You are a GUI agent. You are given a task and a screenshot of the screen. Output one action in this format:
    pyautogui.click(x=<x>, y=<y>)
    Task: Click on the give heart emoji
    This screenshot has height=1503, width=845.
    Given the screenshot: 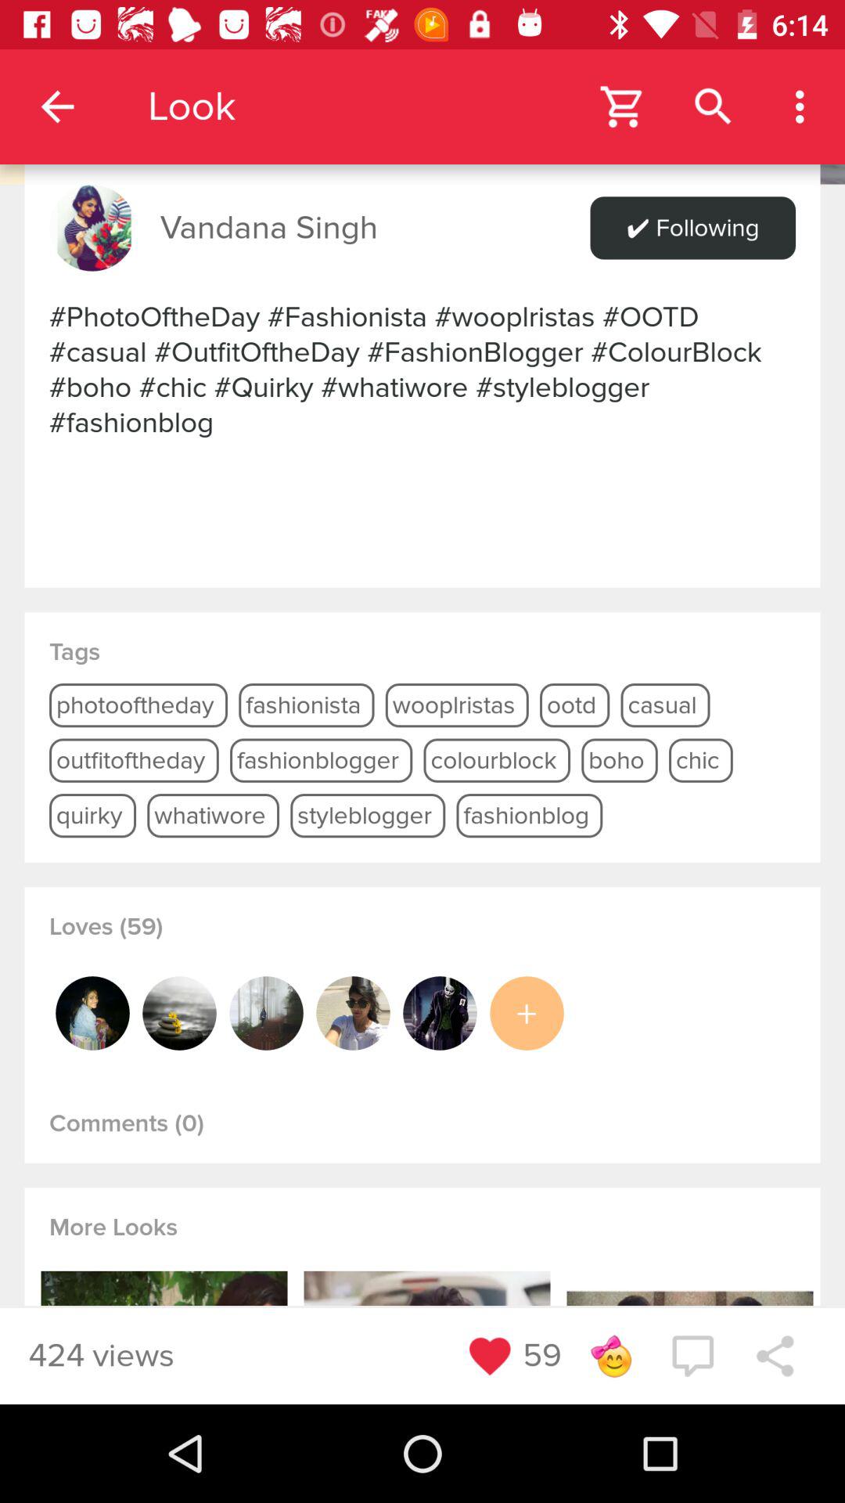 What is the action you would take?
    pyautogui.click(x=490, y=1356)
    